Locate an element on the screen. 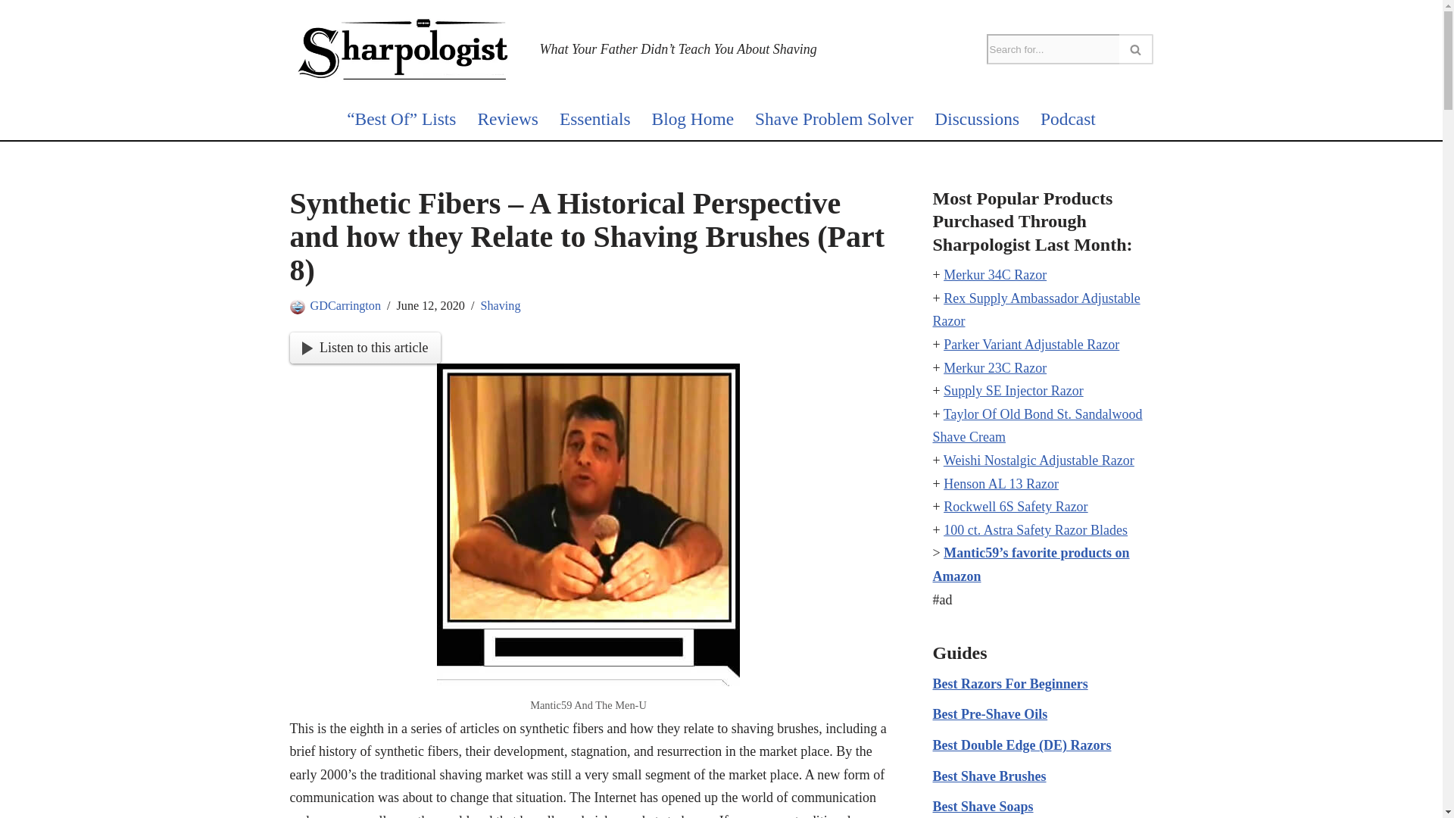  Essentials is located at coordinates (595, 119).